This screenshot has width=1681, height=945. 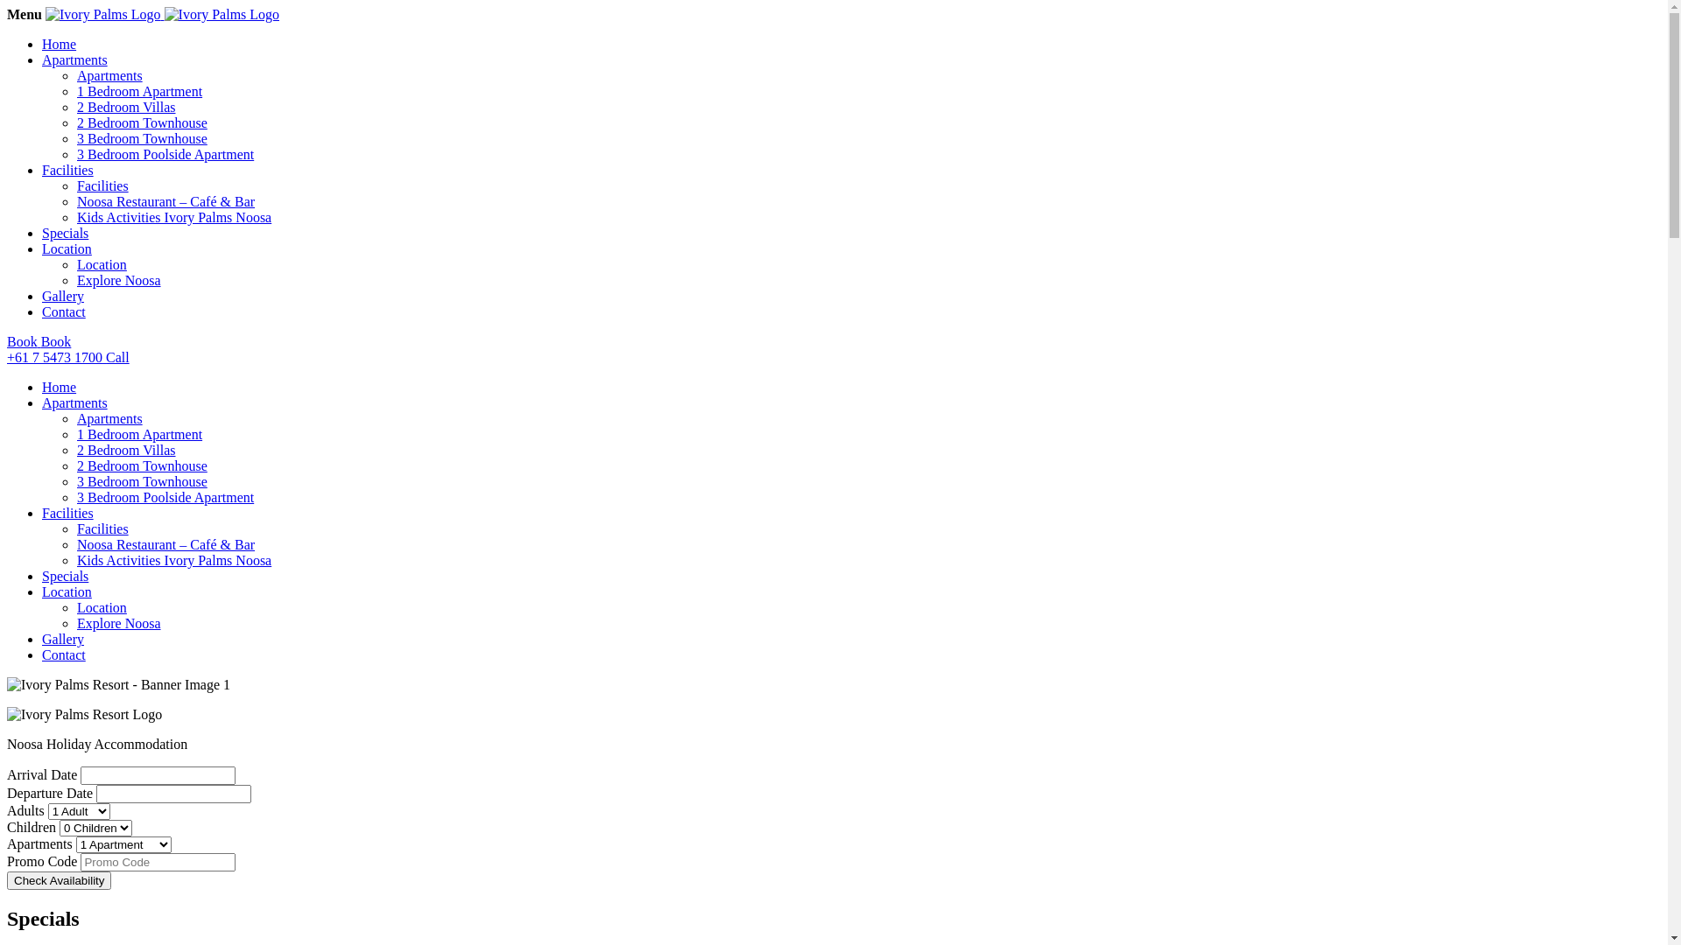 What do you see at coordinates (174, 560) in the screenshot?
I see `Kids Activities Ivory Palms Noosa` at bounding box center [174, 560].